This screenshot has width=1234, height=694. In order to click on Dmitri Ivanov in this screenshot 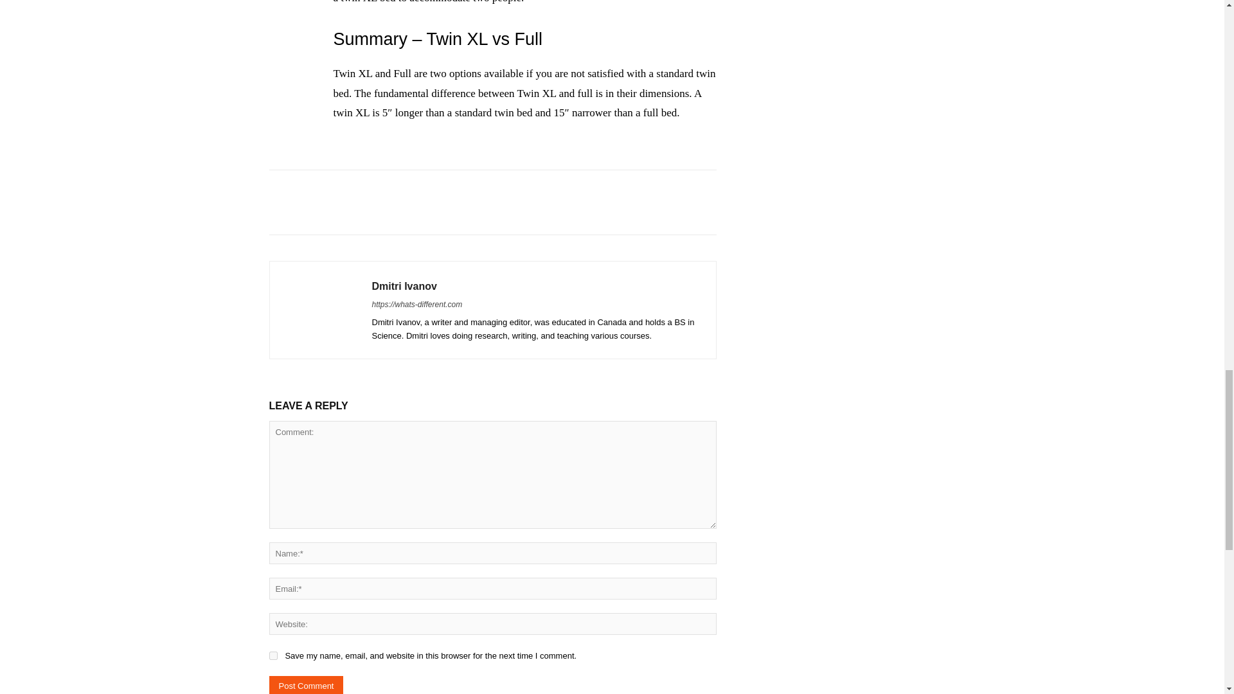, I will do `click(320, 310)`.